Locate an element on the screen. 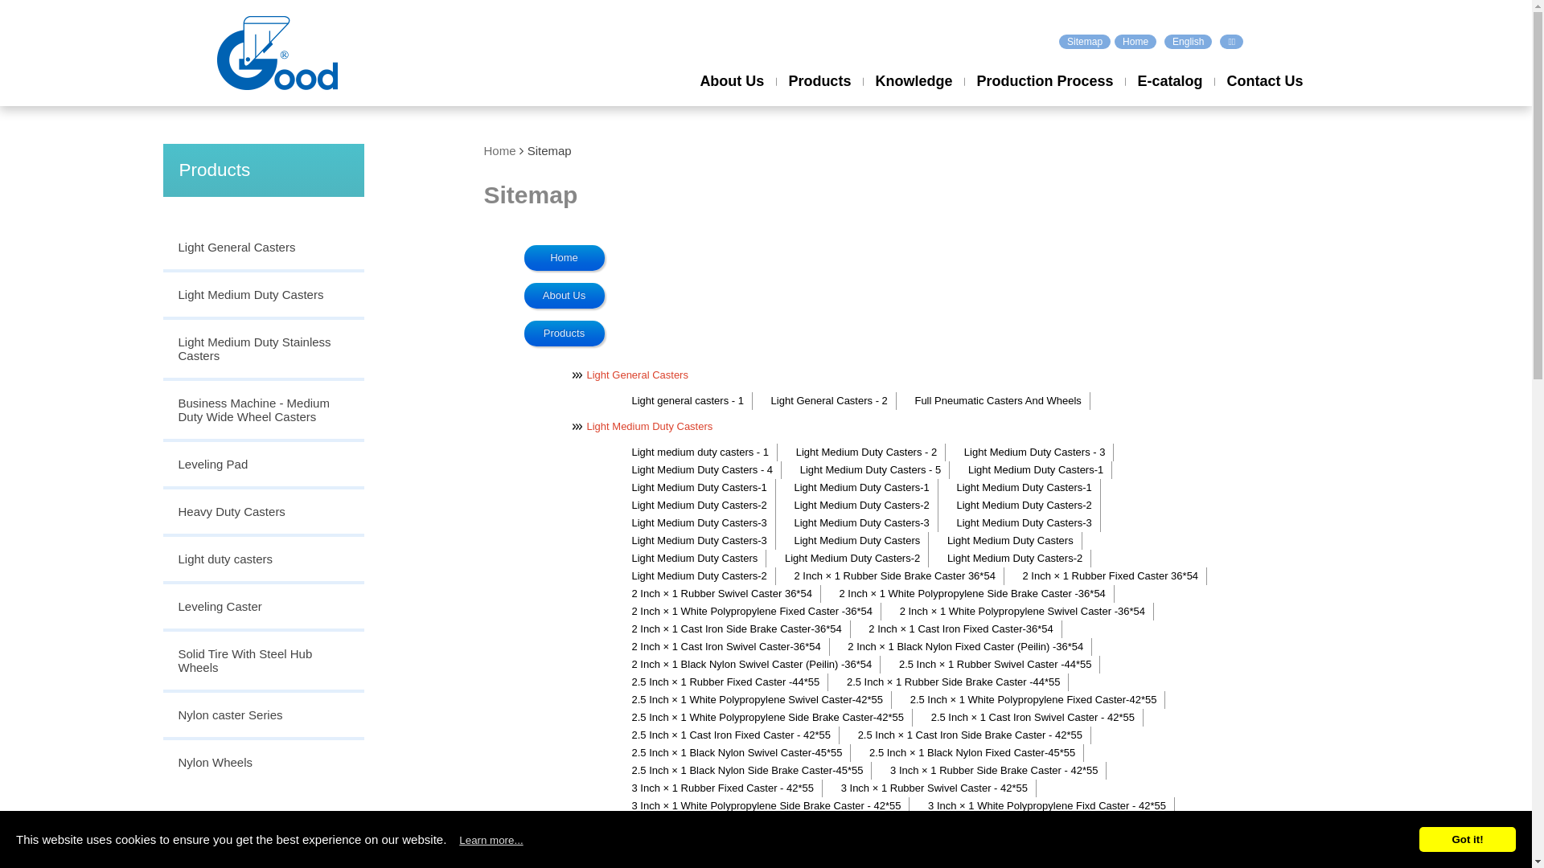  Light Medium Duty Casters-1 is located at coordinates (860, 488).